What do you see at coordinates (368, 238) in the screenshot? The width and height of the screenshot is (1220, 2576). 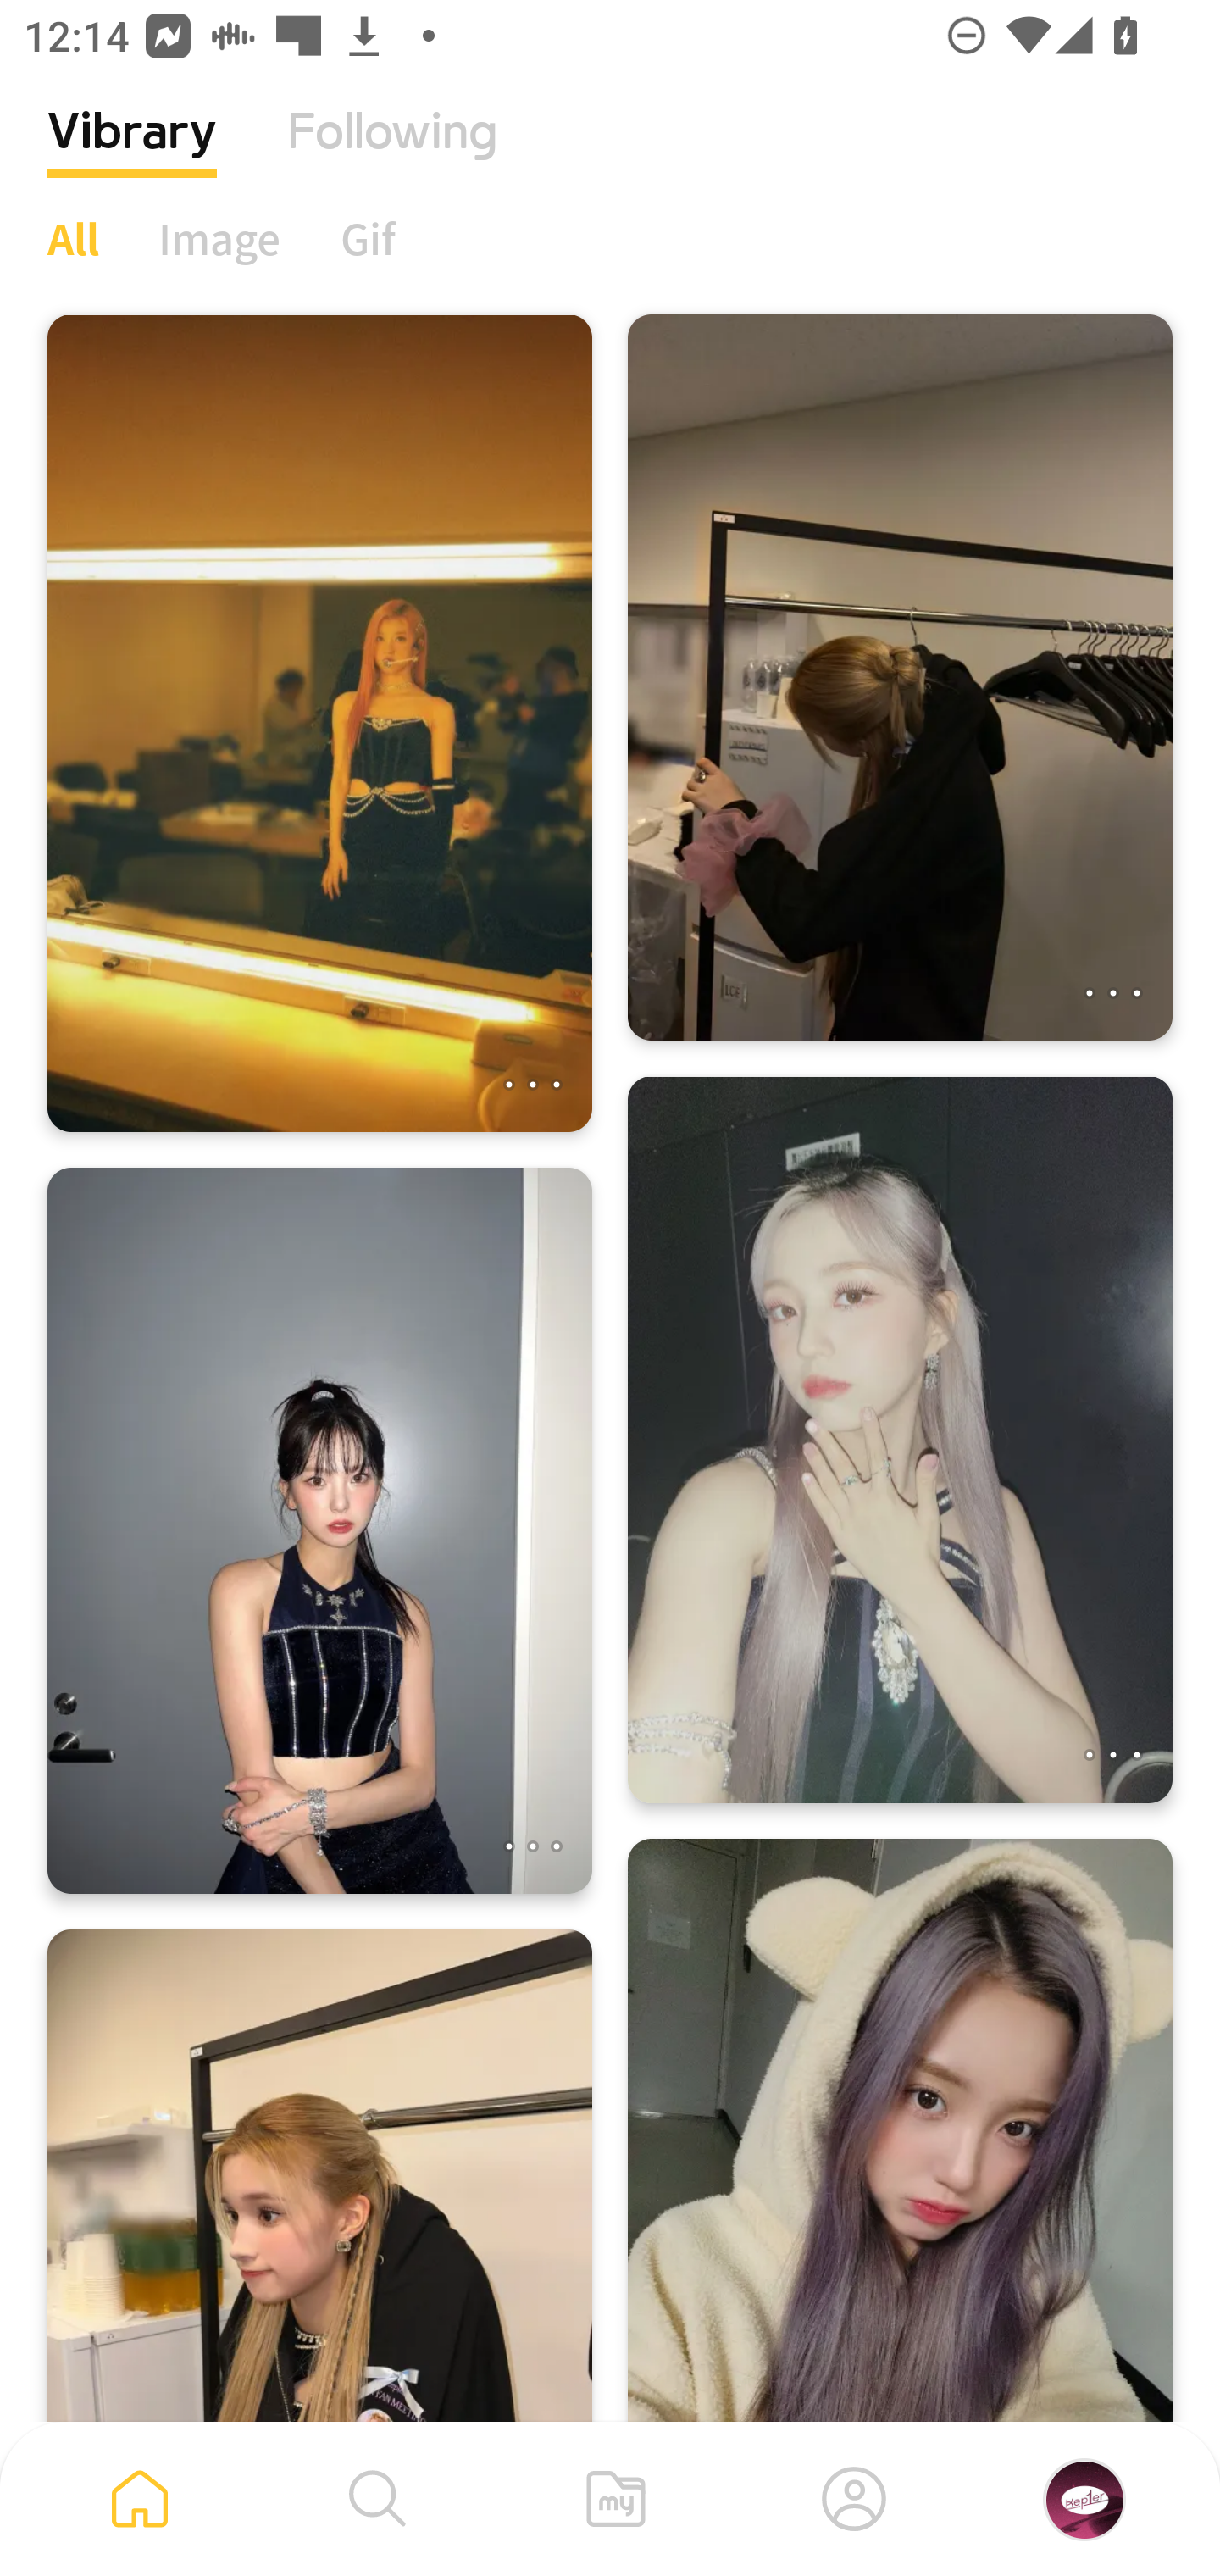 I see `Gif` at bounding box center [368, 238].